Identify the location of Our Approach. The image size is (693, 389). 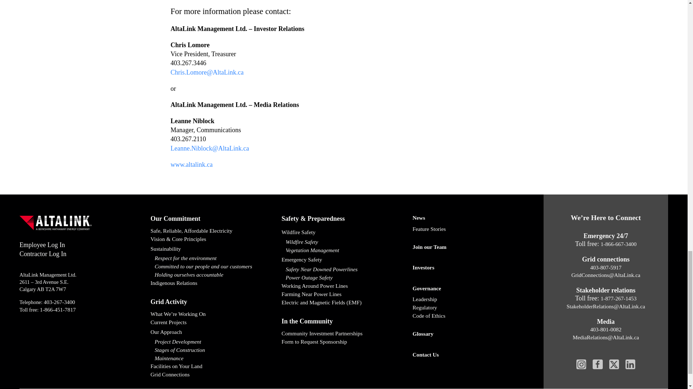
(213, 332).